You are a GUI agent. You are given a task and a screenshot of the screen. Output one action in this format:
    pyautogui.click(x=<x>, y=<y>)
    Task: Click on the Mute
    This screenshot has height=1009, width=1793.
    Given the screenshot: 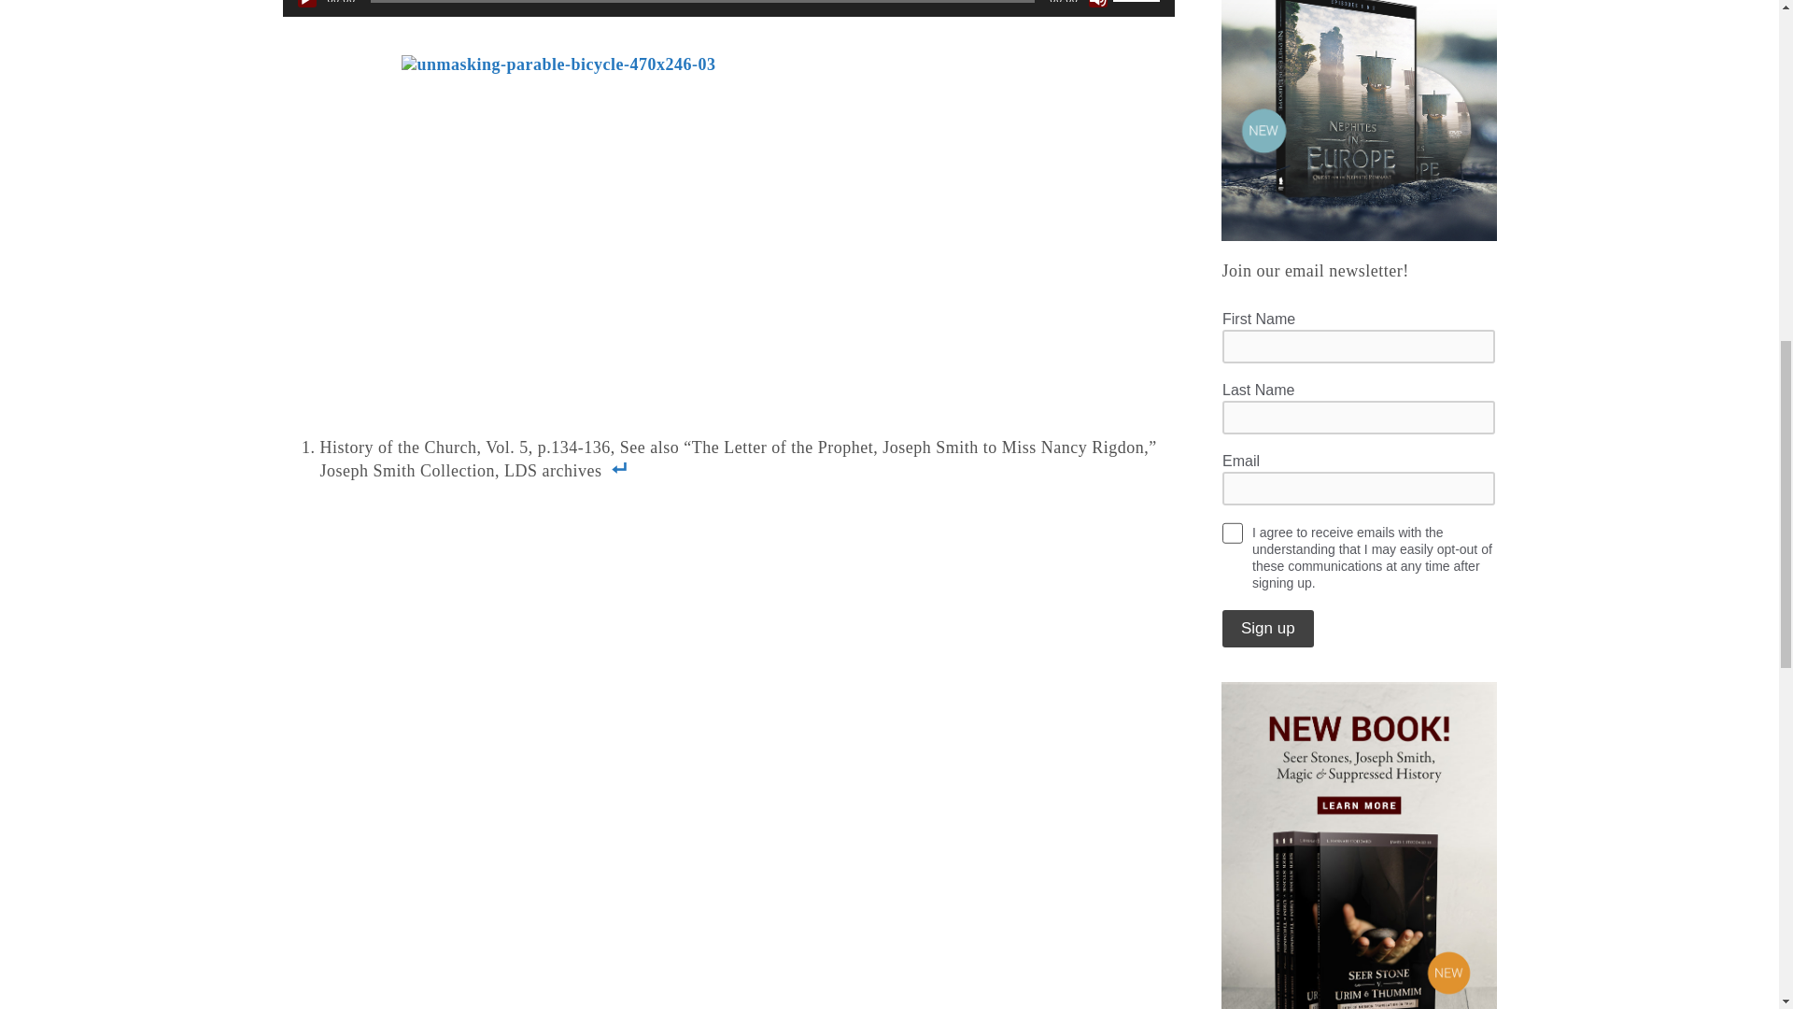 What is the action you would take?
    pyautogui.click(x=1098, y=4)
    